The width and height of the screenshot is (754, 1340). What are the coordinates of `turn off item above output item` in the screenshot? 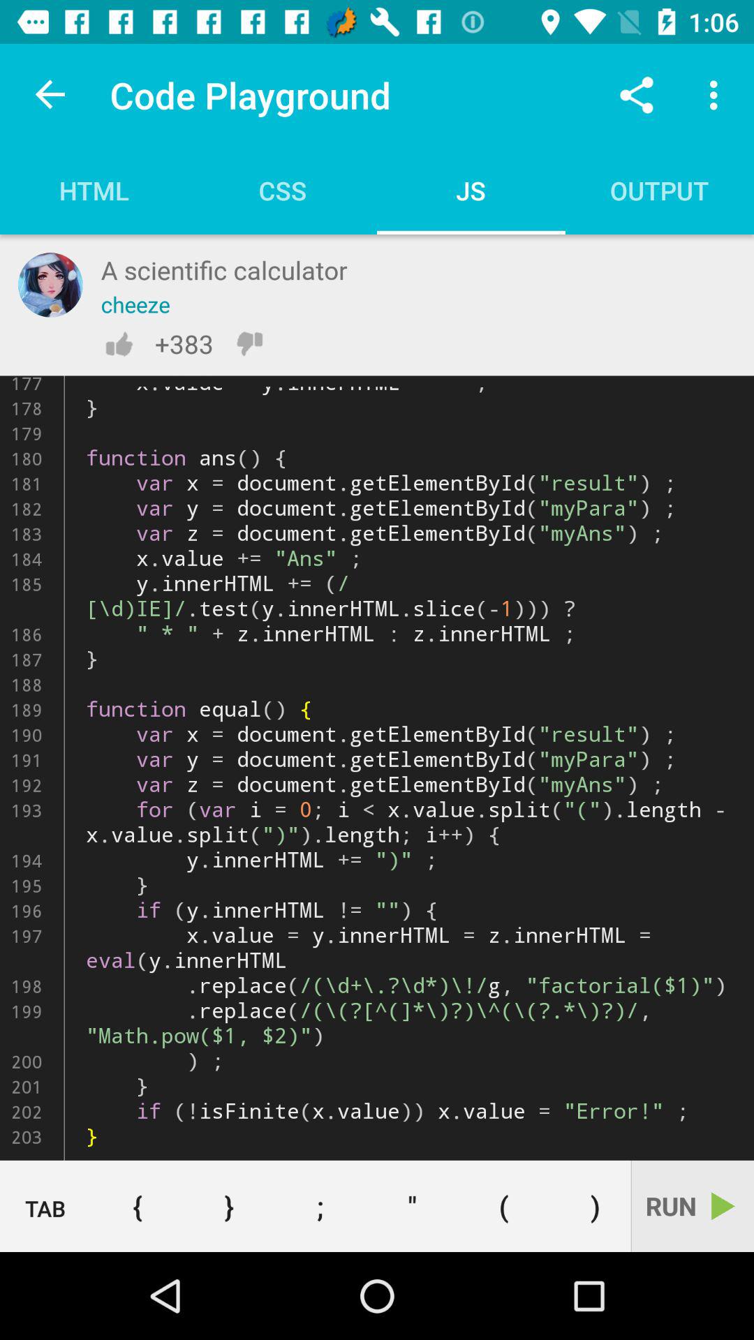 It's located at (637, 95).